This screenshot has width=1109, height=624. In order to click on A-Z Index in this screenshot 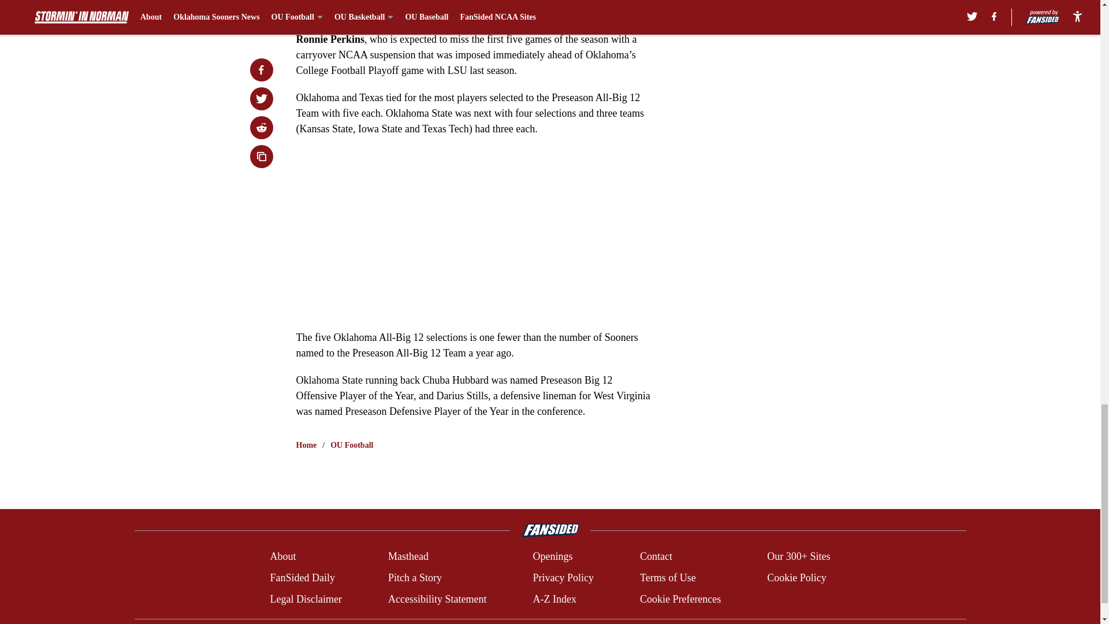, I will do `click(553, 599)`.